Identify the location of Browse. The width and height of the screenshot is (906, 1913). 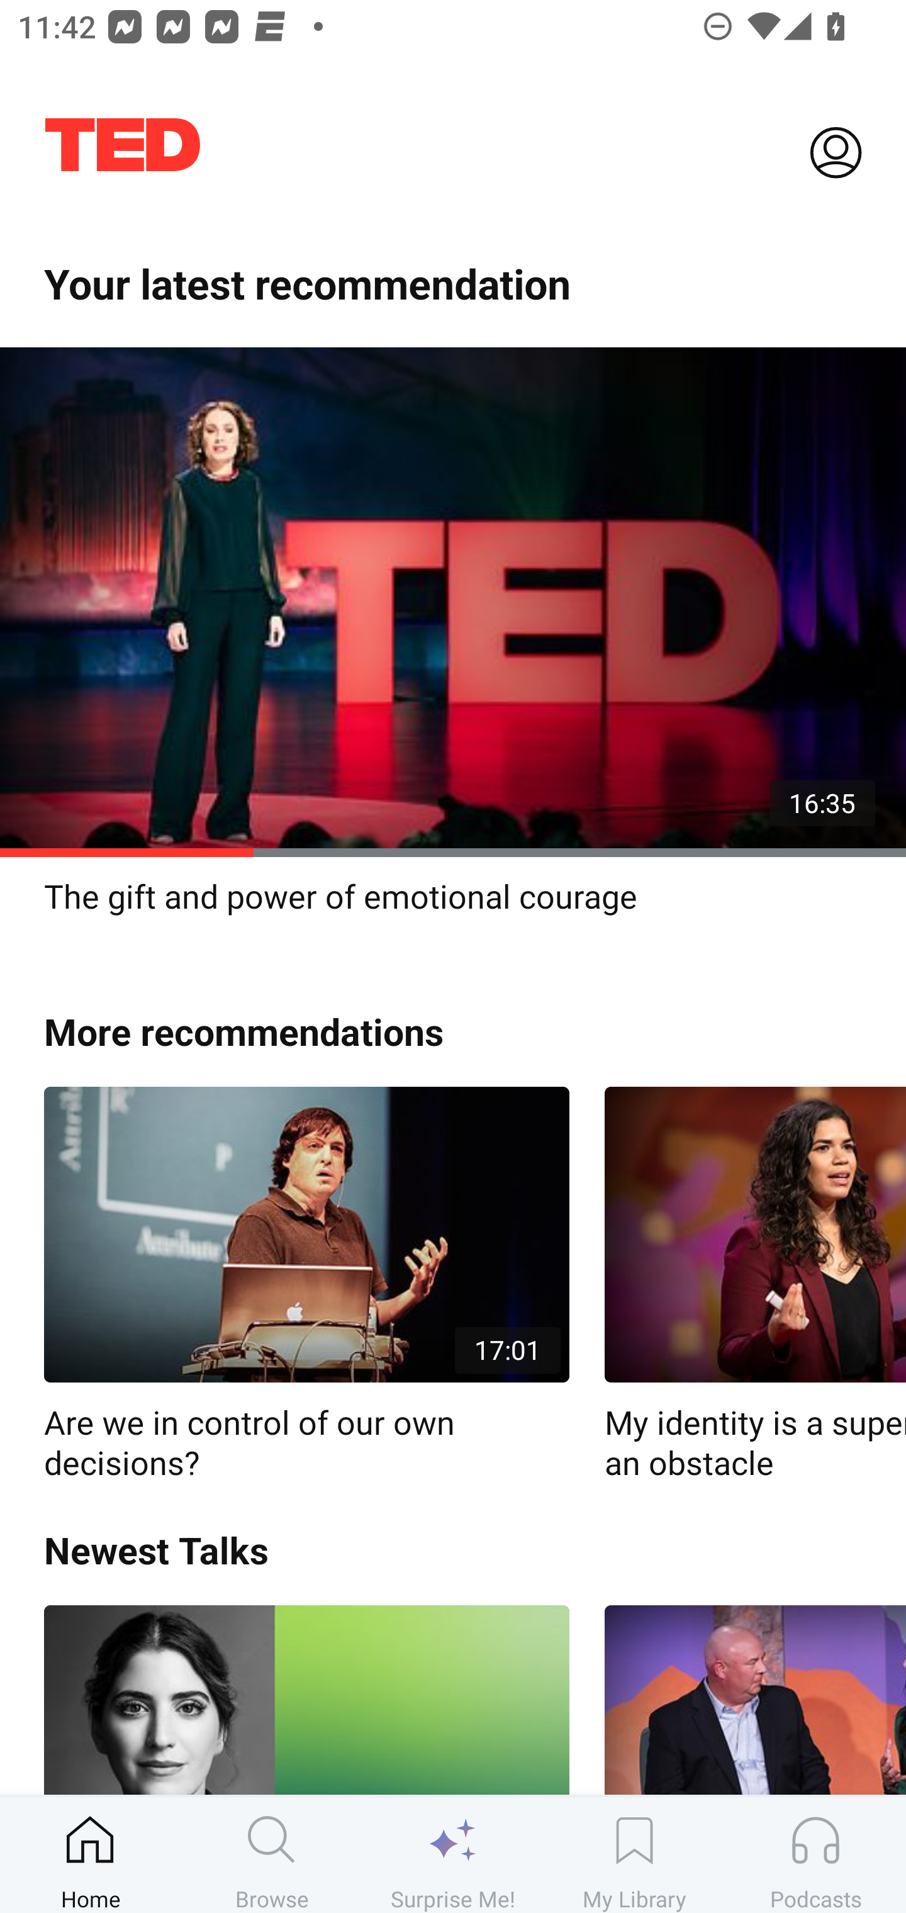
(272, 1854).